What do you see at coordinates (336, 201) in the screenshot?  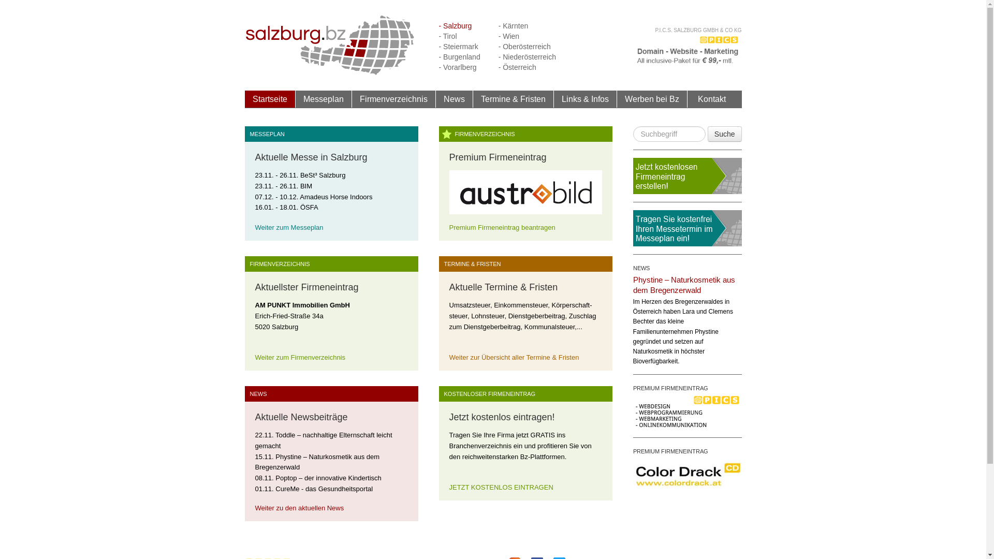 I see `Amadeus Horse Indoors` at bounding box center [336, 201].